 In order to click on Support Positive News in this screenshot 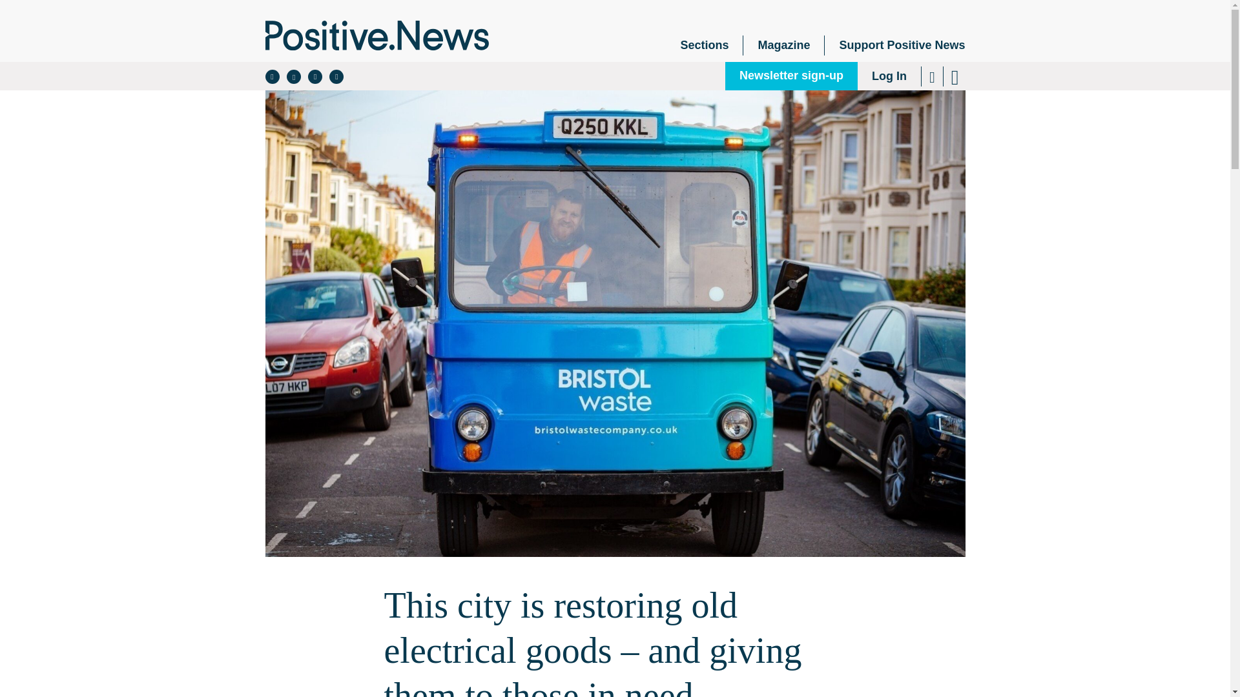, I will do `click(894, 45)`.